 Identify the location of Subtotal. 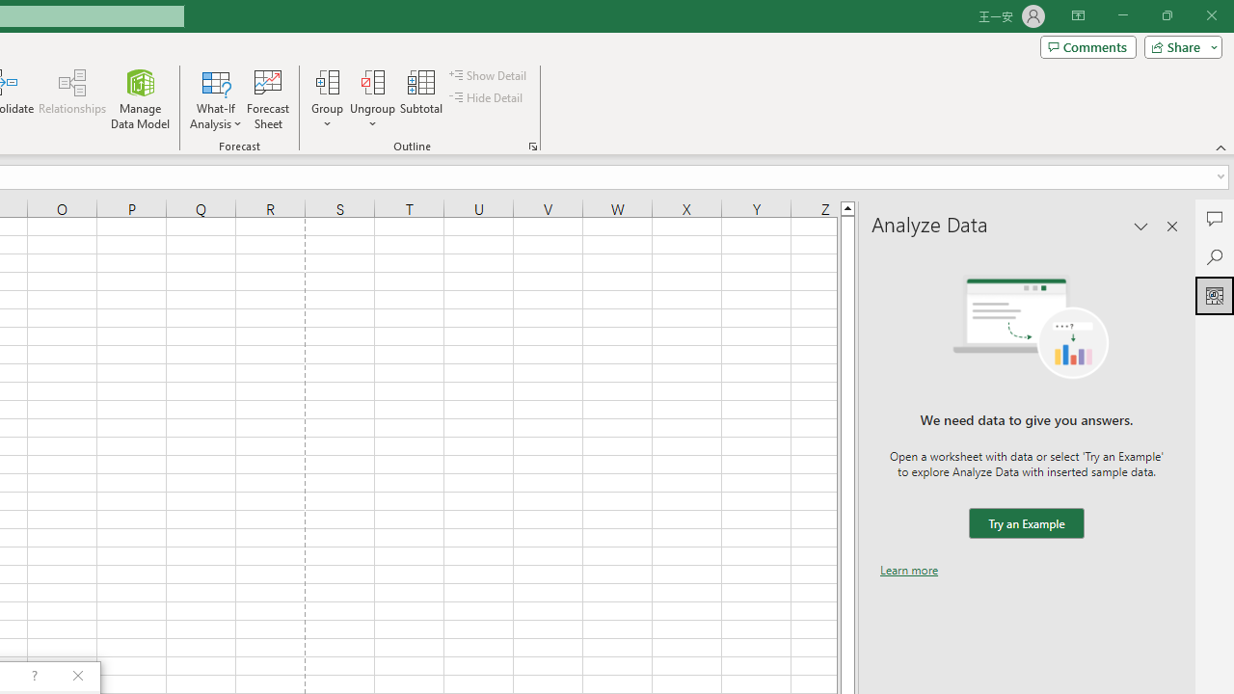
(422, 98).